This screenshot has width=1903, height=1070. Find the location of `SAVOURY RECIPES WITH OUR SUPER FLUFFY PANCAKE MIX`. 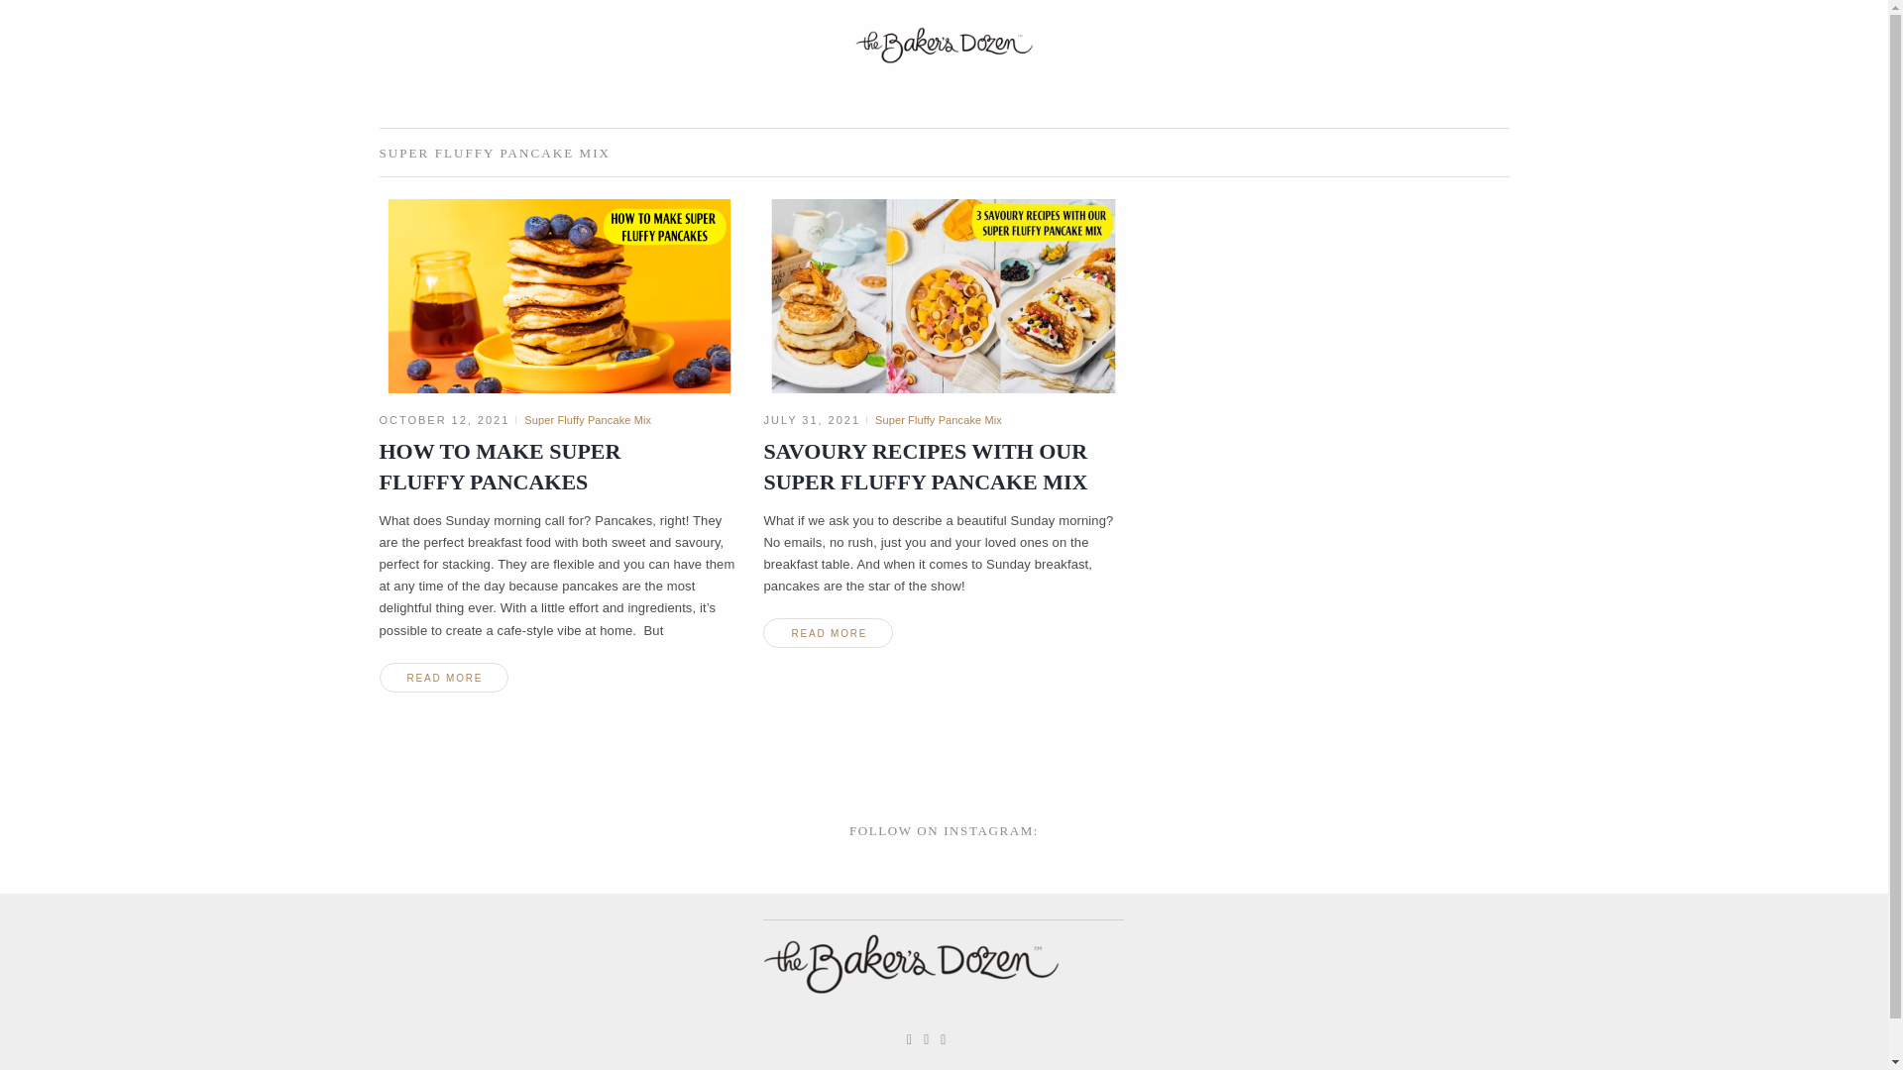

SAVOURY RECIPES WITH OUR SUPER FLUFFY PANCAKE MIX is located at coordinates (924, 466).